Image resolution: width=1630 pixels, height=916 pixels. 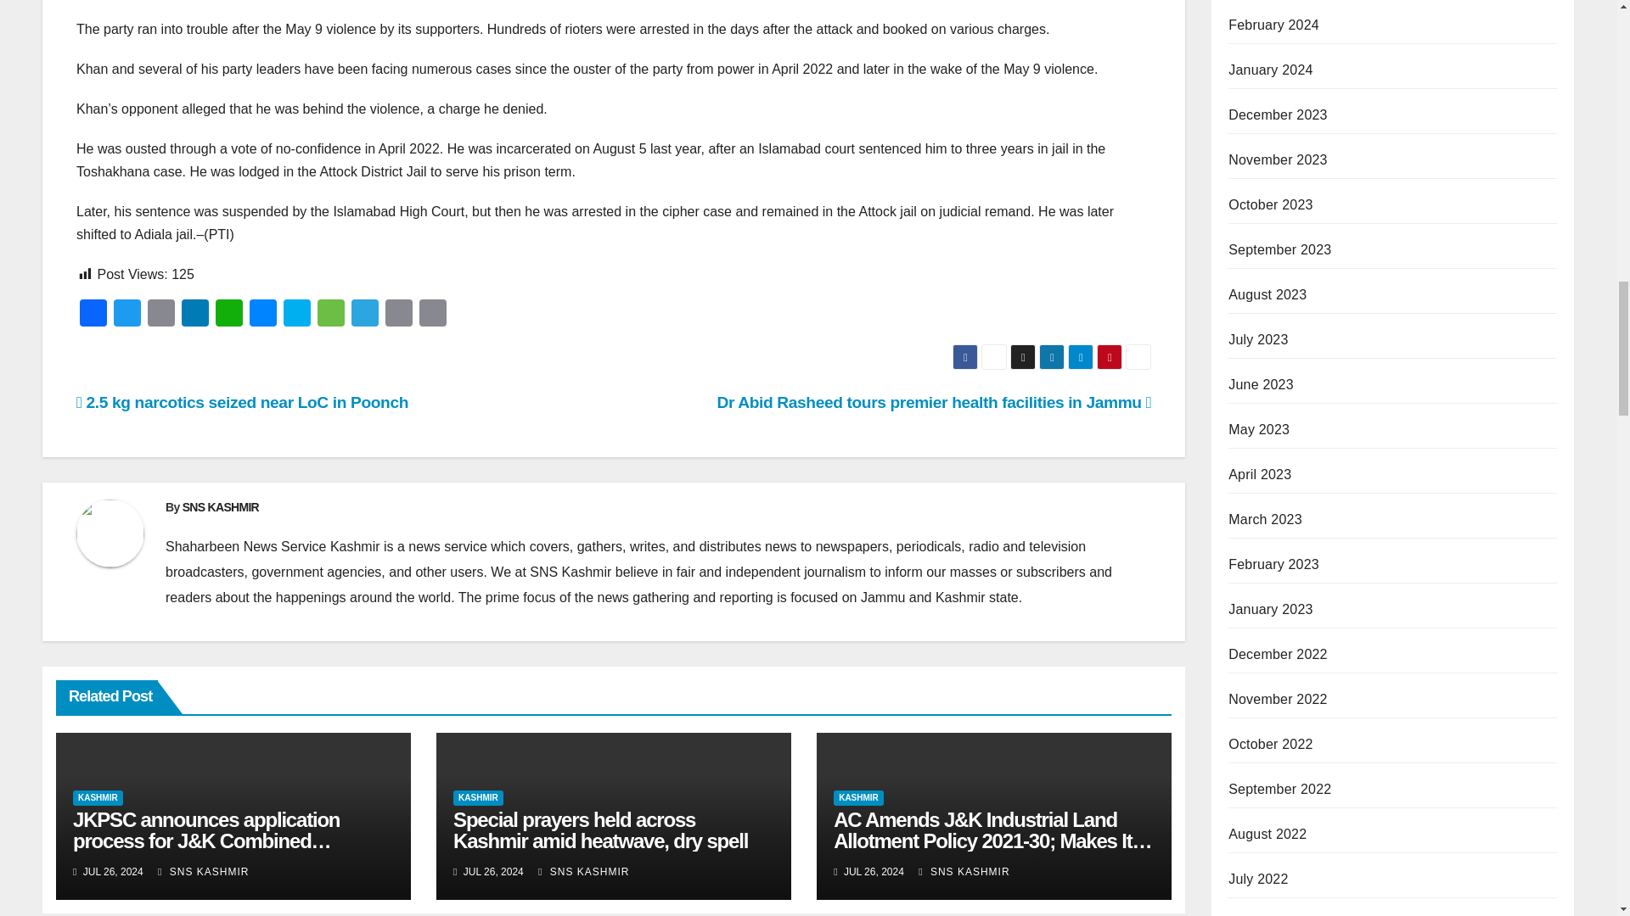 I want to click on Twitter, so click(x=127, y=315).